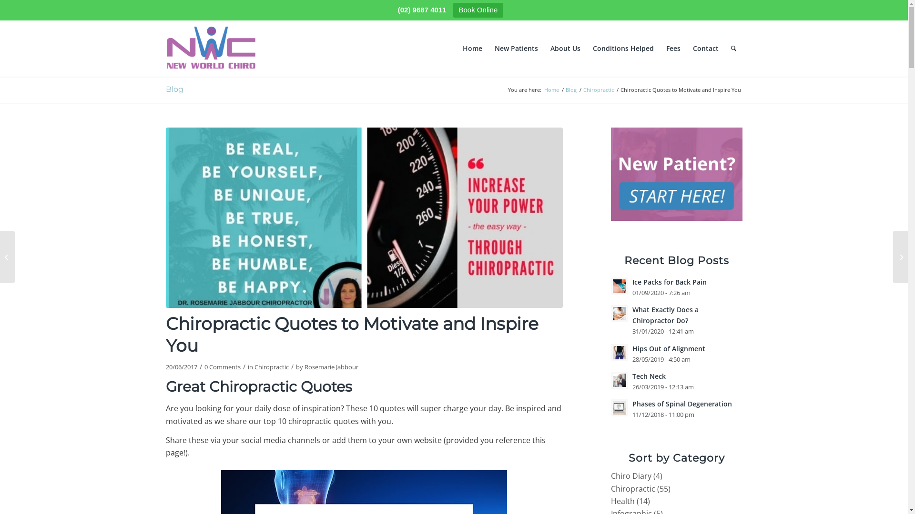 This screenshot has height=514, width=915. I want to click on New-World-Chiro-Parramatta-logo-1, so click(211, 49).